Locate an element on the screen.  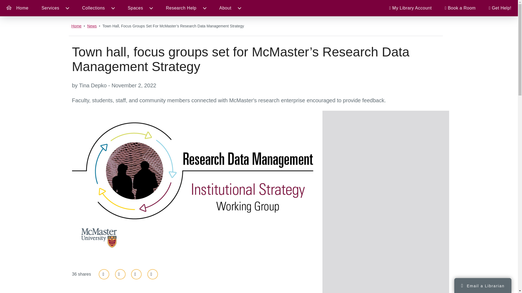
Home is located at coordinates (17, 8).